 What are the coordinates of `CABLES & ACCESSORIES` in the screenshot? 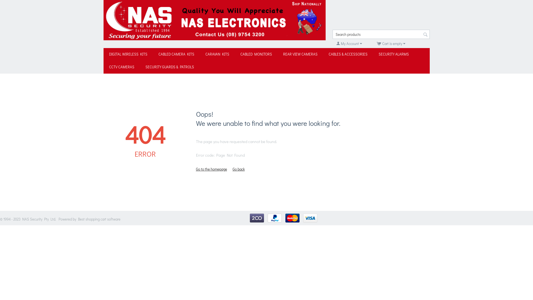 It's located at (348, 54).